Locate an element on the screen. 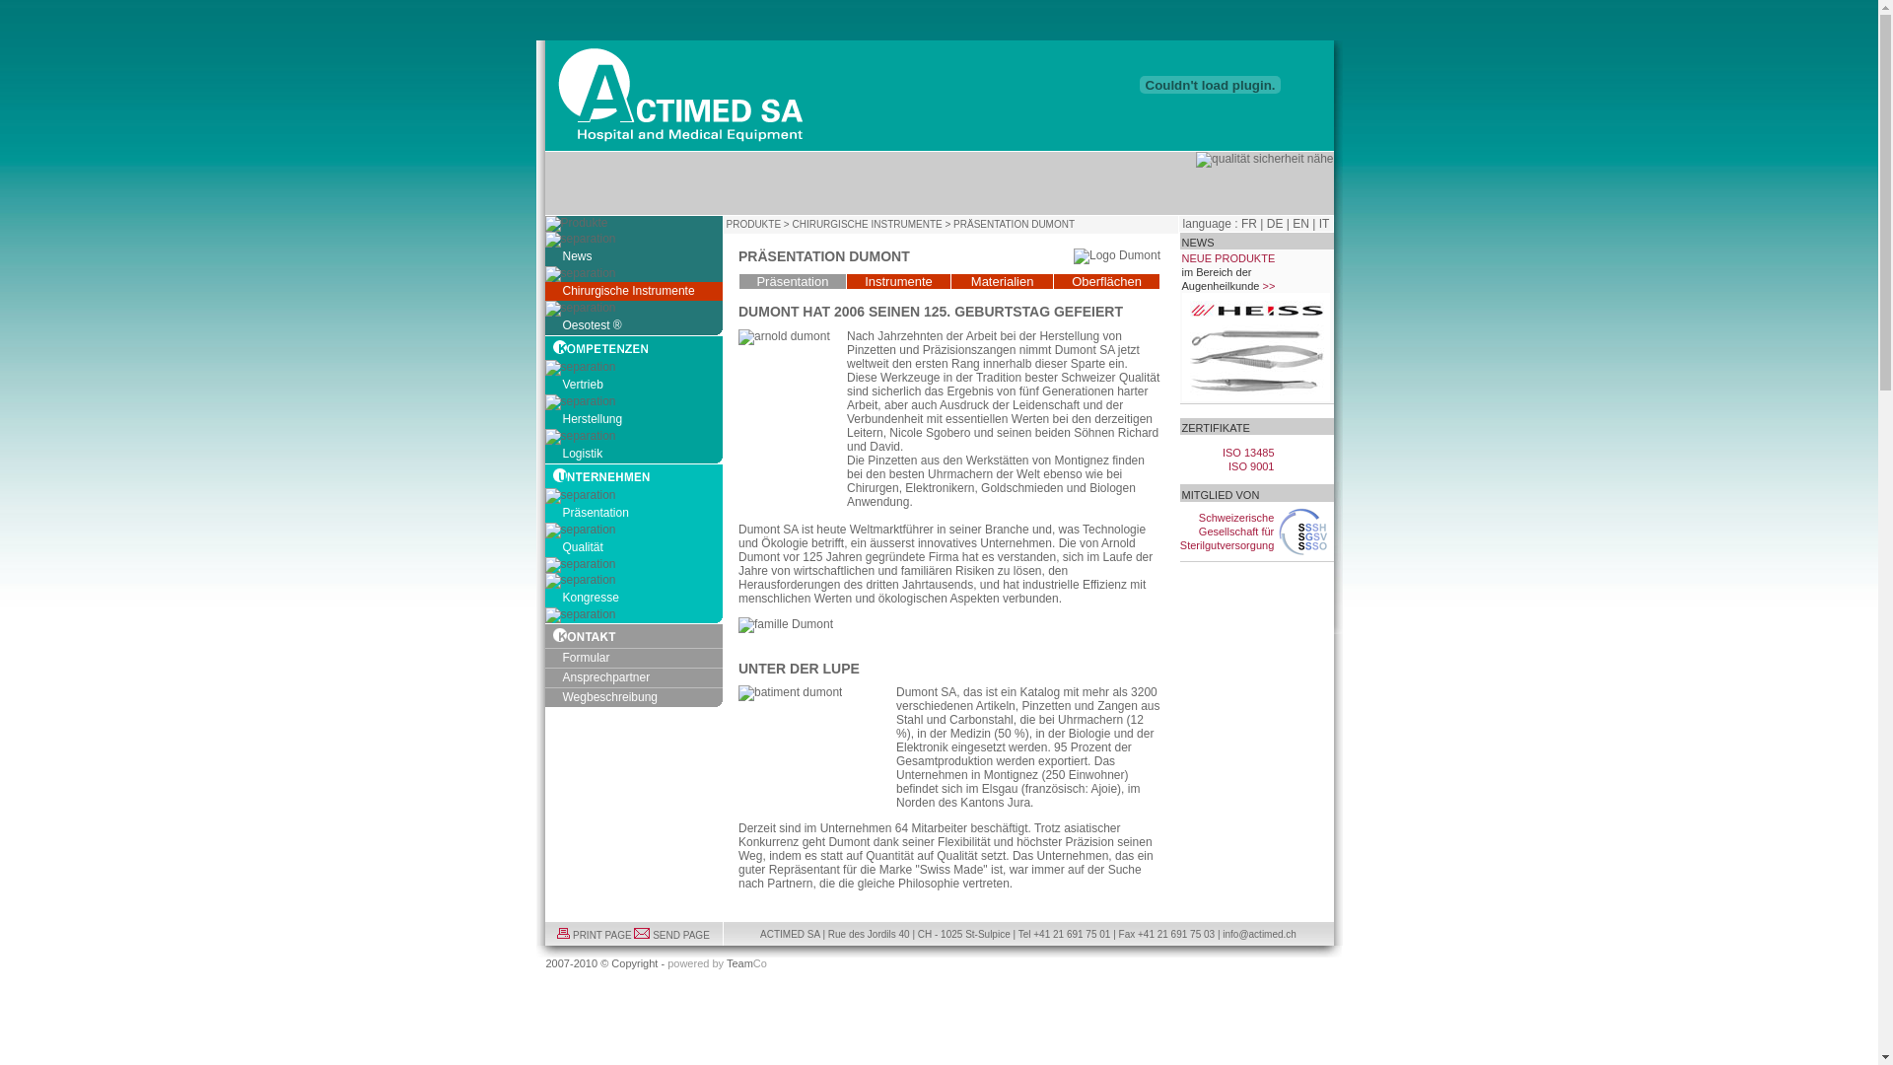  FR is located at coordinates (1249, 224).